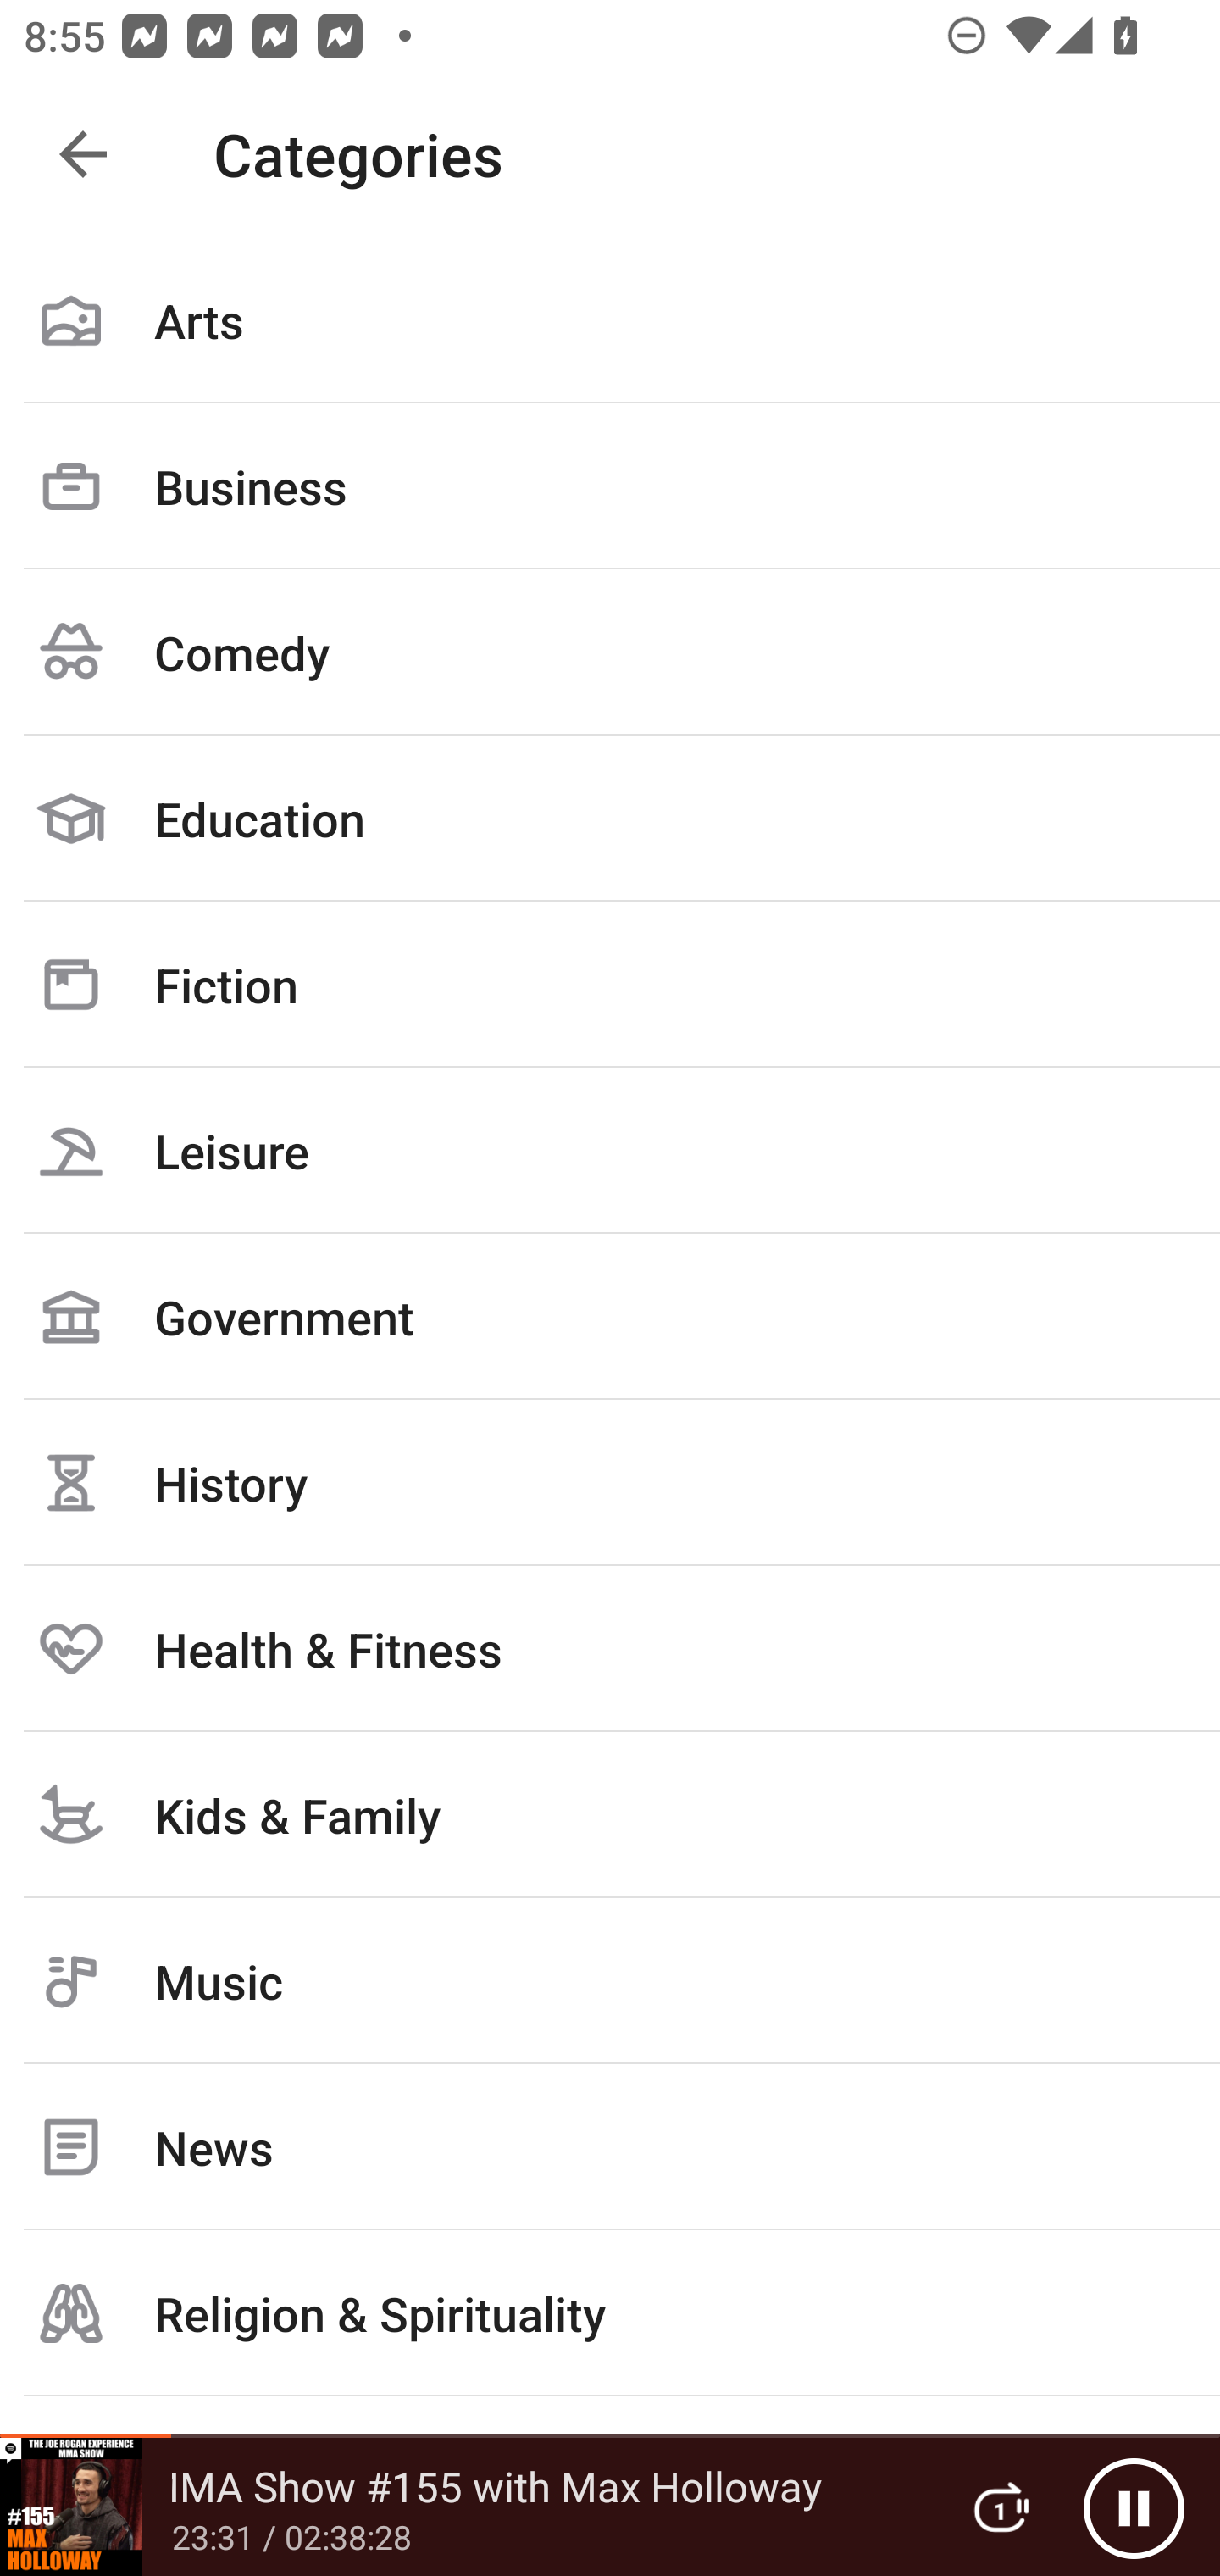 Image resolution: width=1220 pixels, height=2576 pixels. What do you see at coordinates (610, 1814) in the screenshot?
I see `Kids & Family` at bounding box center [610, 1814].